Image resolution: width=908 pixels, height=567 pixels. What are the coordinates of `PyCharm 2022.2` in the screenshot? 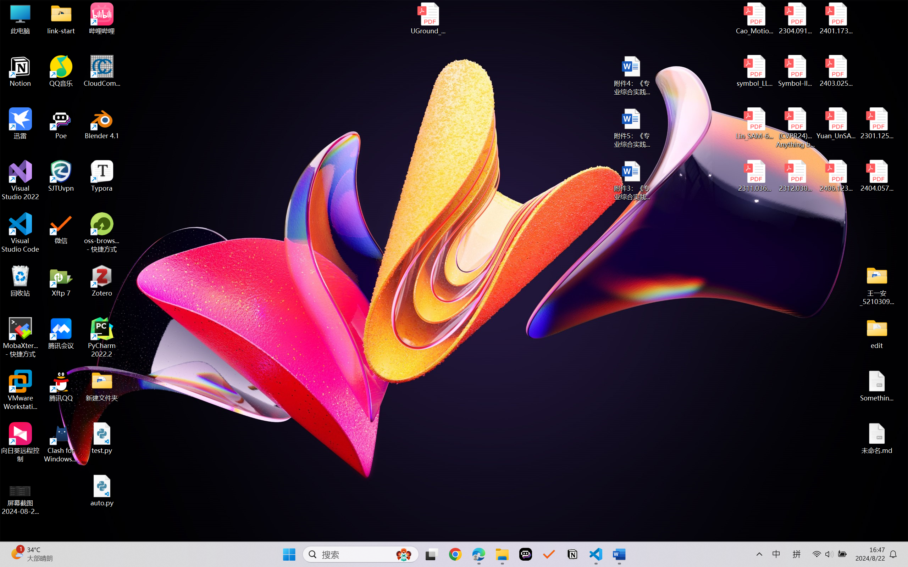 It's located at (102, 337).